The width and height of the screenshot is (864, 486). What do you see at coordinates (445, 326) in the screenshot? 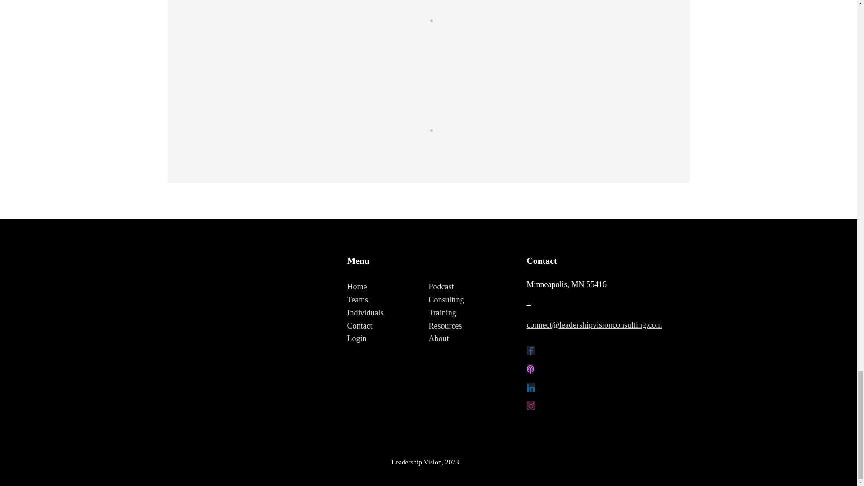
I see `Resources` at bounding box center [445, 326].